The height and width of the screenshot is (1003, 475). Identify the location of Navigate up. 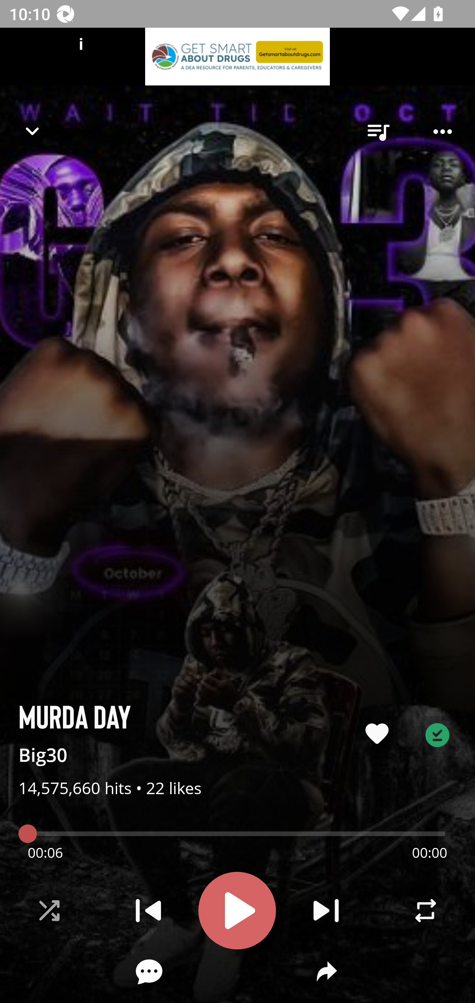
(32, 131).